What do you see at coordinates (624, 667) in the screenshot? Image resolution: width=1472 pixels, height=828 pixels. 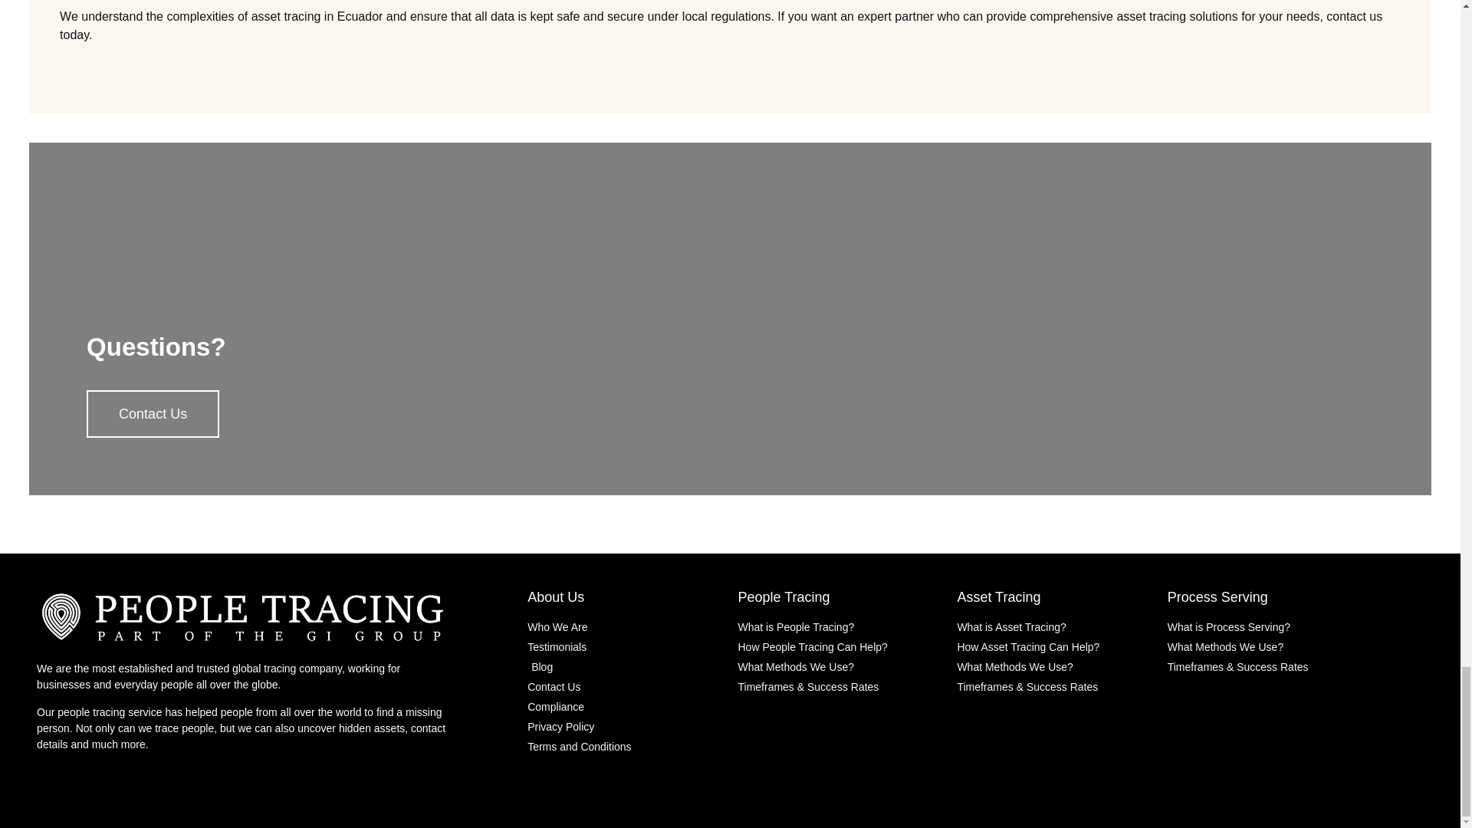 I see `Blog` at bounding box center [624, 667].